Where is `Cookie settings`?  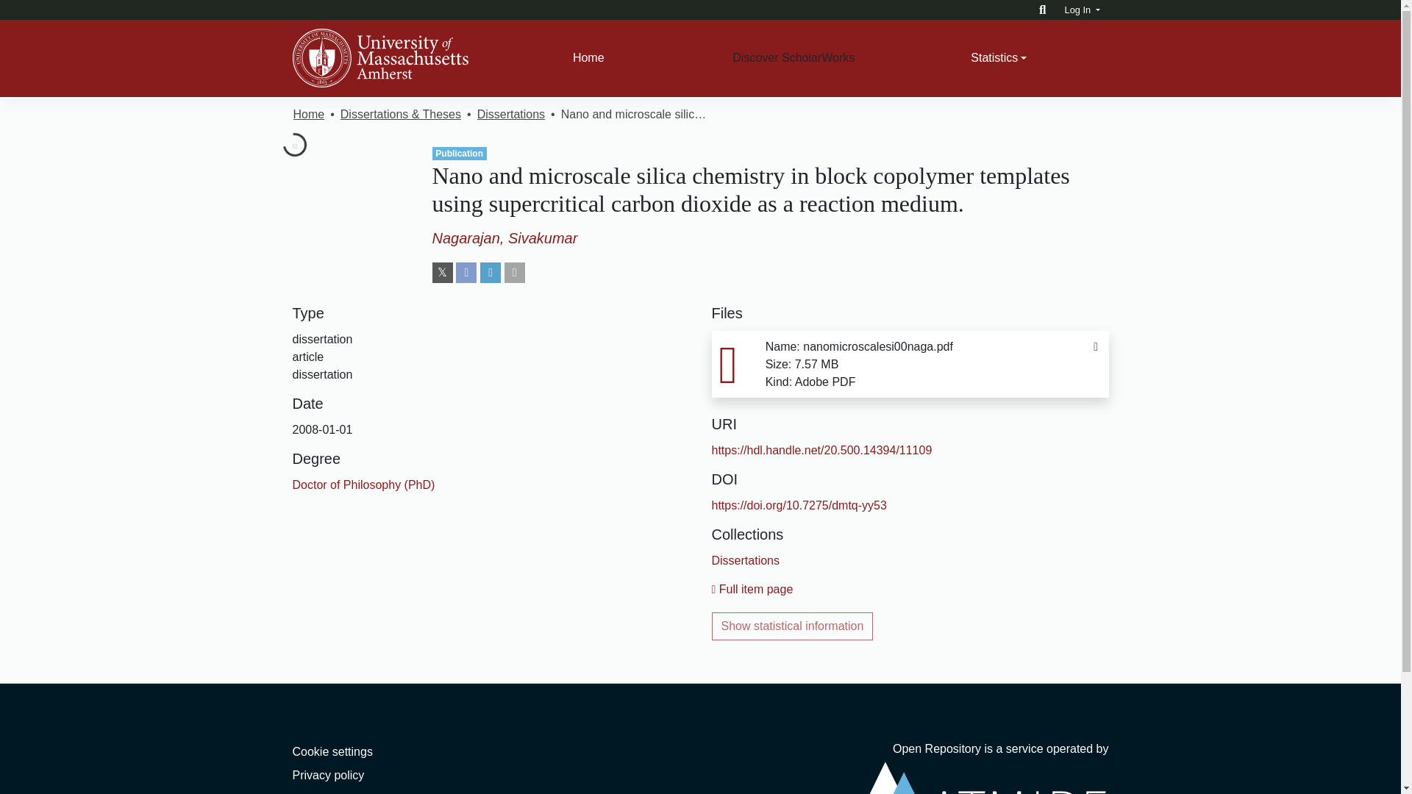 Cookie settings is located at coordinates (332, 751).